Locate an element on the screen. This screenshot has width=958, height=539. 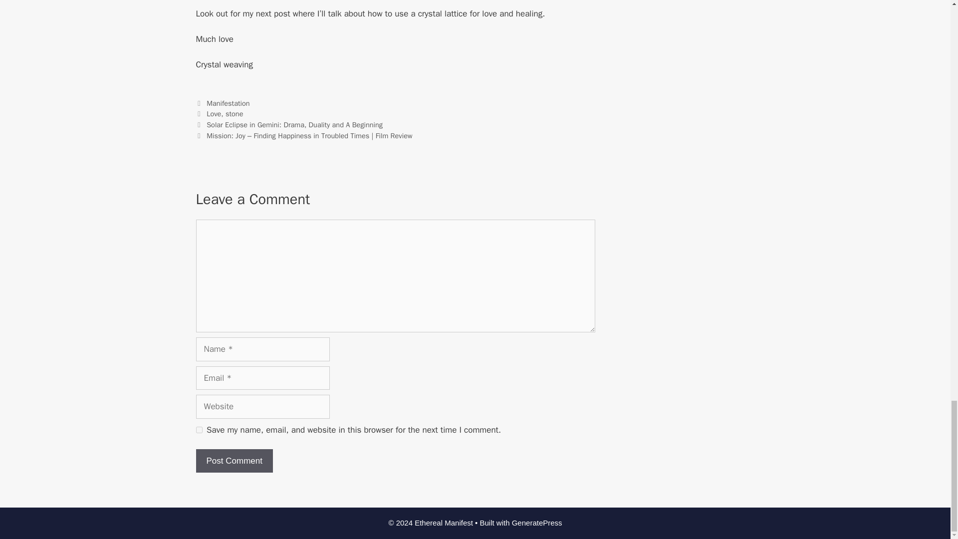
Love is located at coordinates (214, 114).